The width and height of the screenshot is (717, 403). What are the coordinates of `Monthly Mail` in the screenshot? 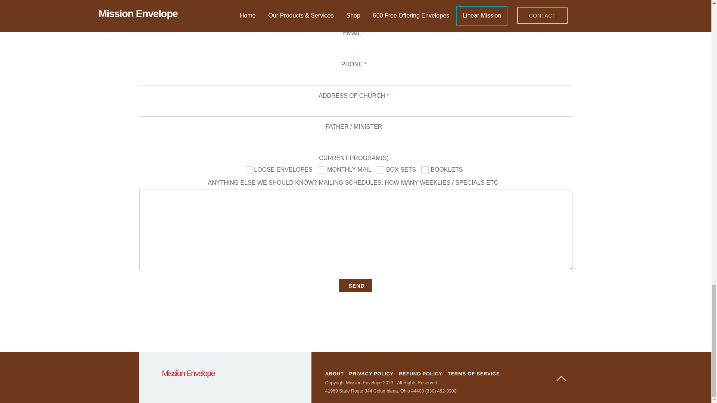 It's located at (321, 170).